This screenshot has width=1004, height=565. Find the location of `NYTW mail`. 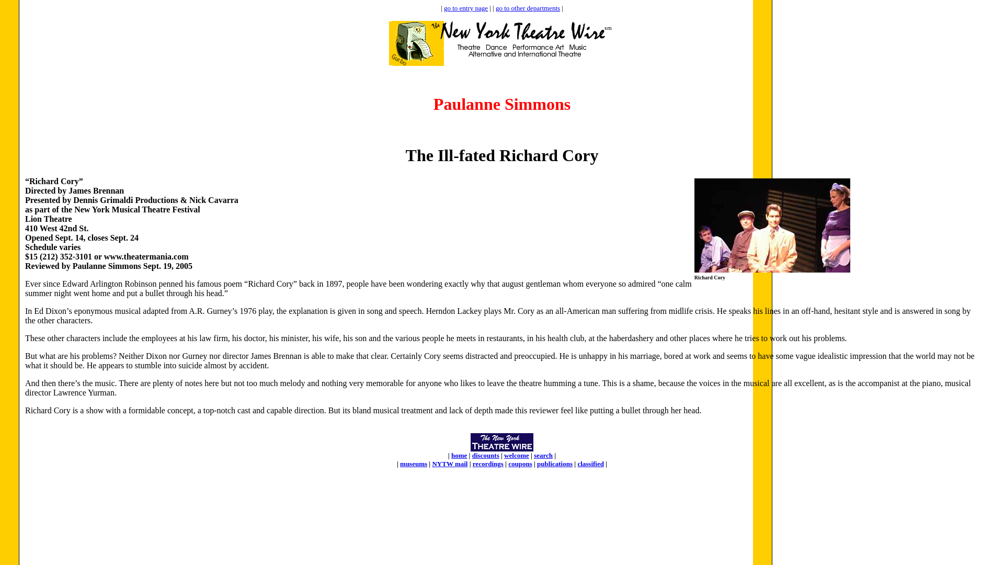

NYTW mail is located at coordinates (450, 464).